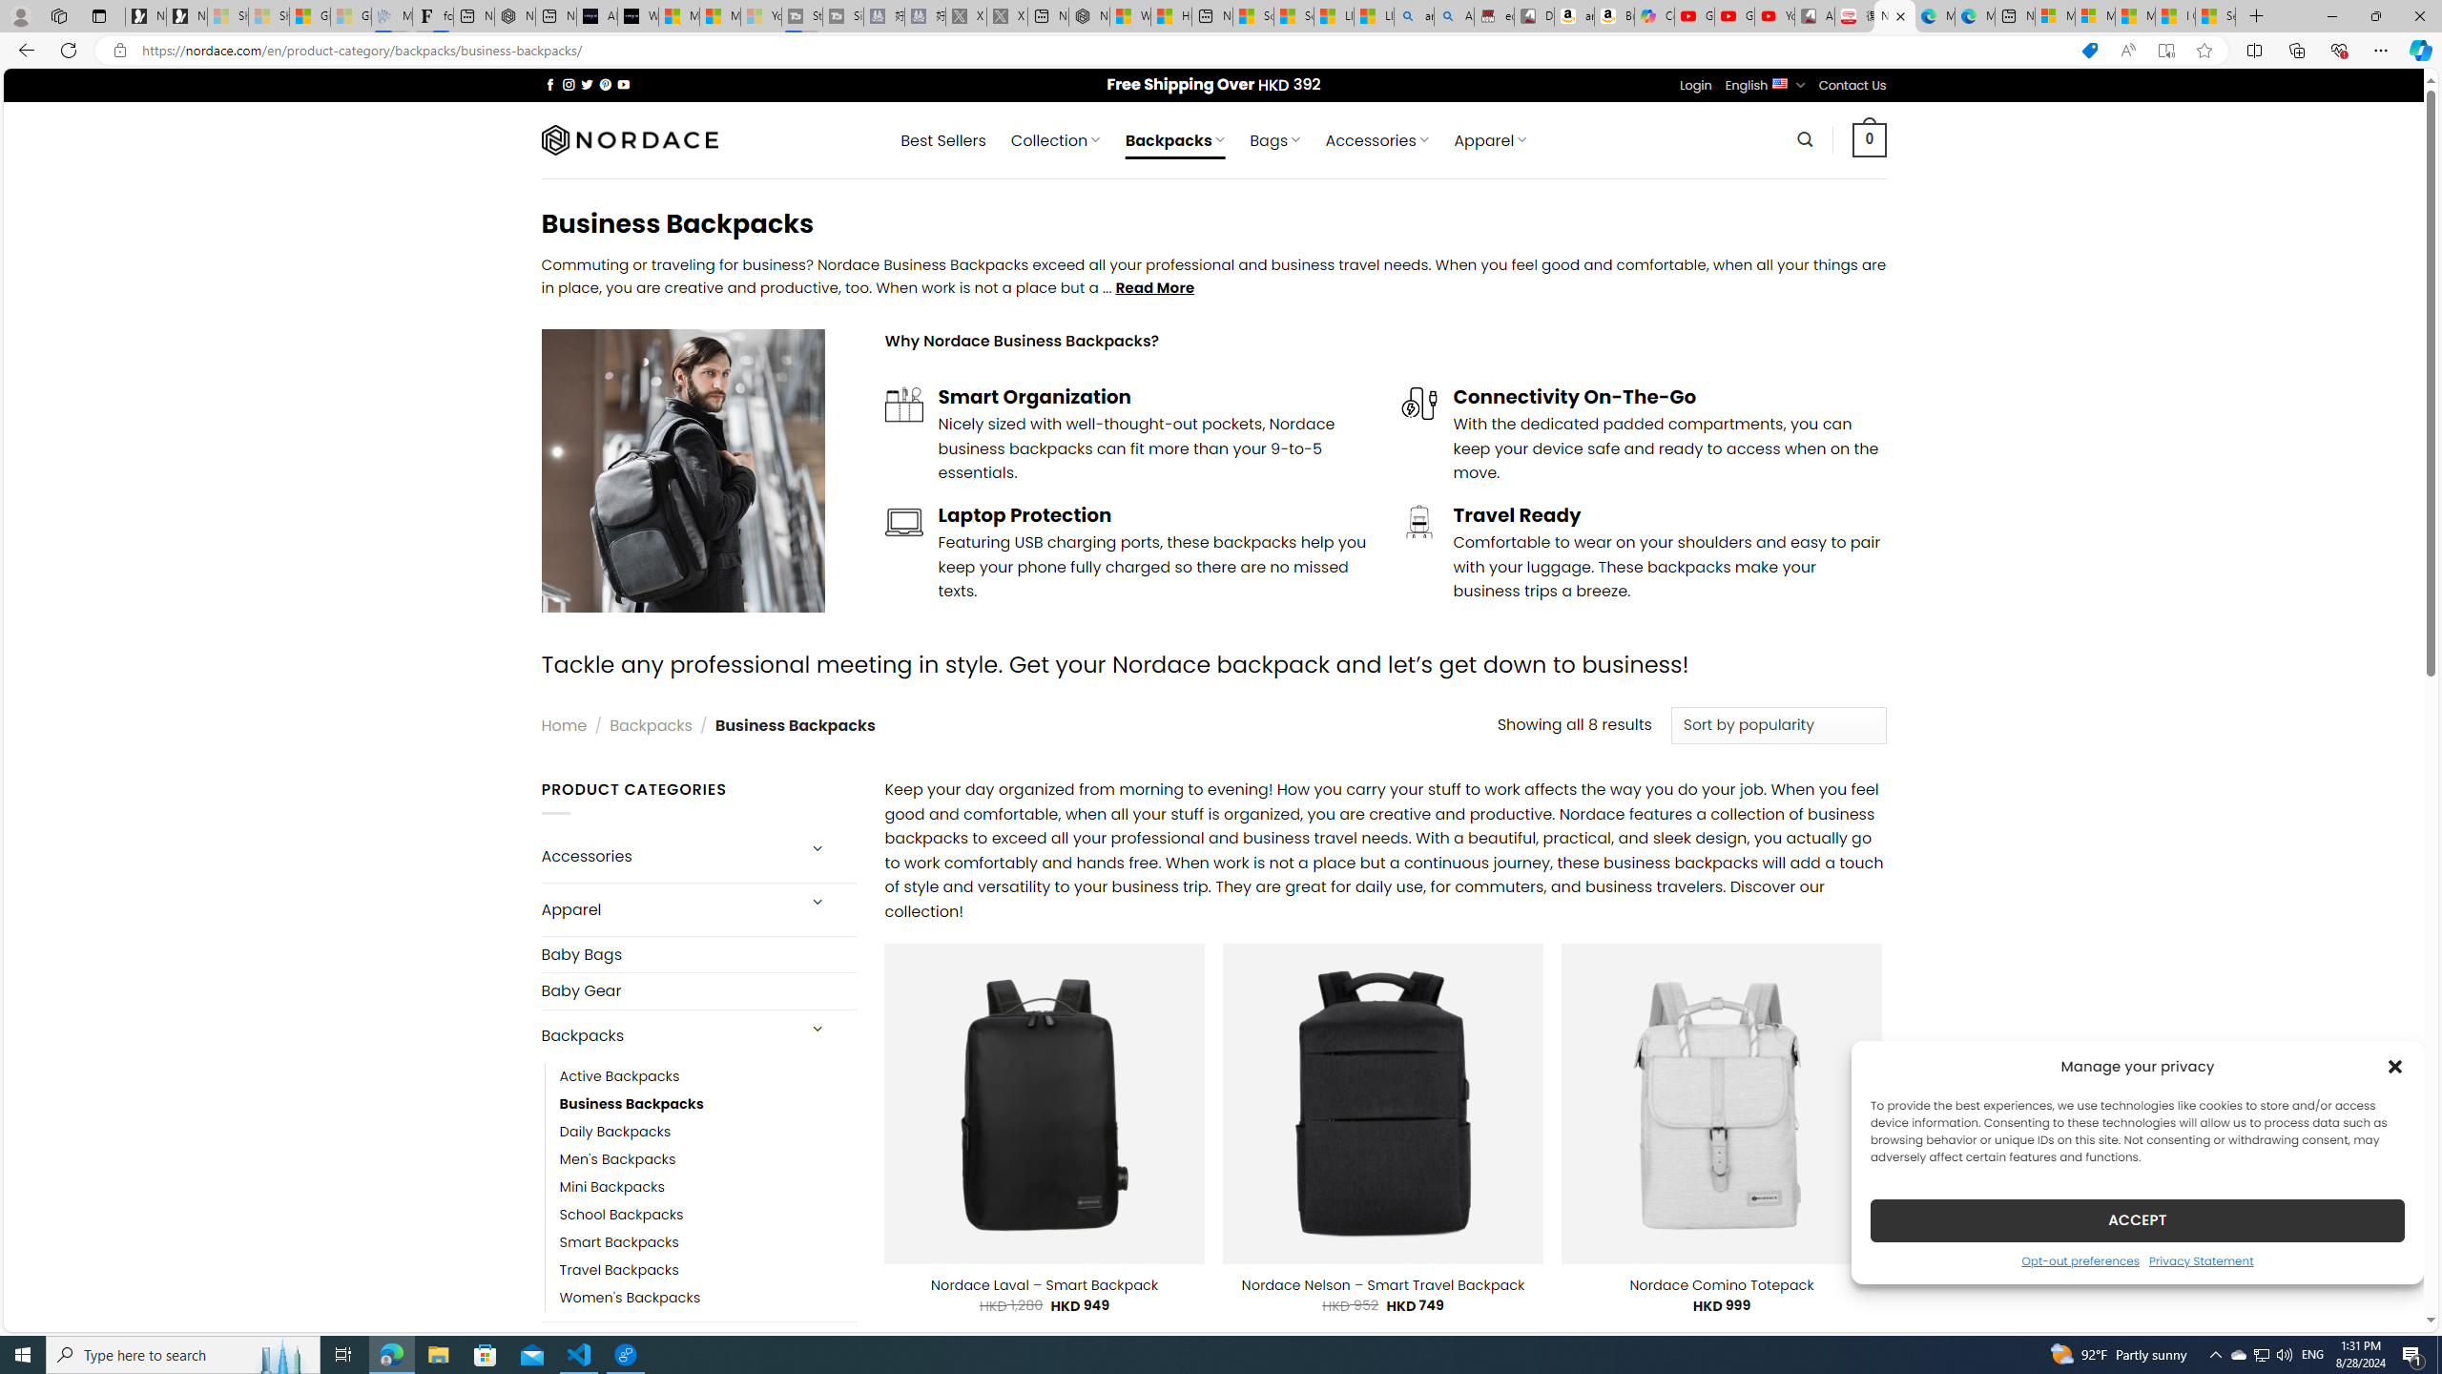 This screenshot has width=2442, height=1374. I want to click on Class: cmplz-close, so click(2395, 1066).